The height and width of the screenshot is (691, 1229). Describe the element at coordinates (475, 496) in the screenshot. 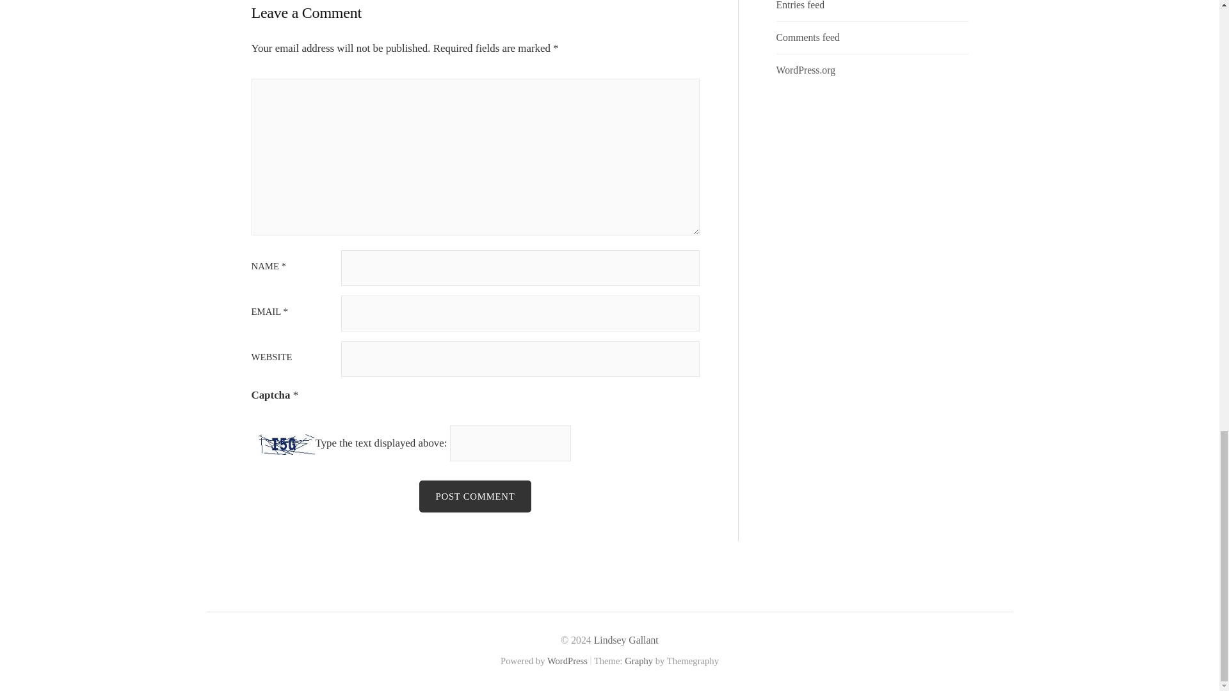

I see `Post Comment` at that location.